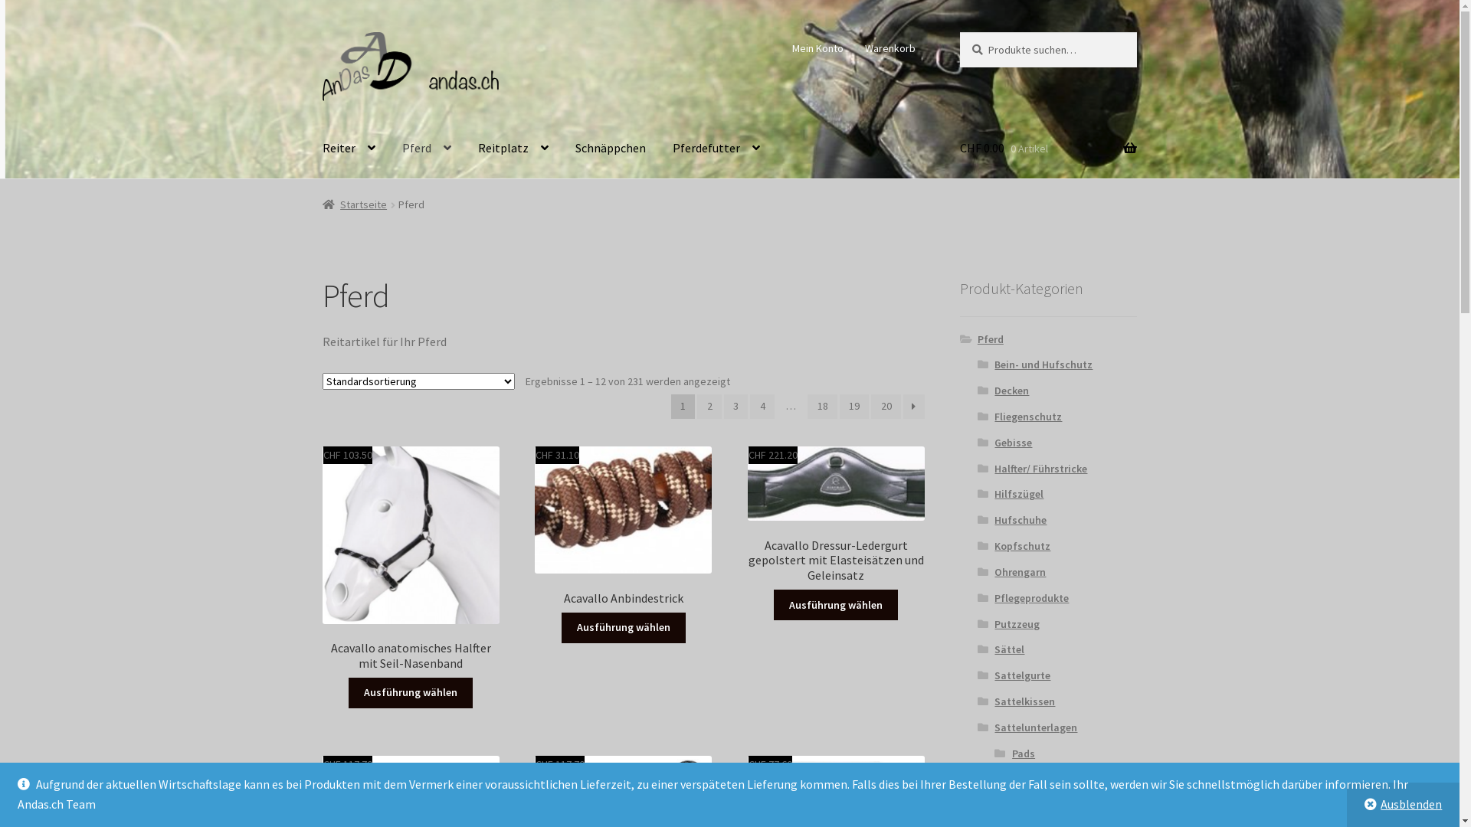  I want to click on Decken, so click(1011, 391).